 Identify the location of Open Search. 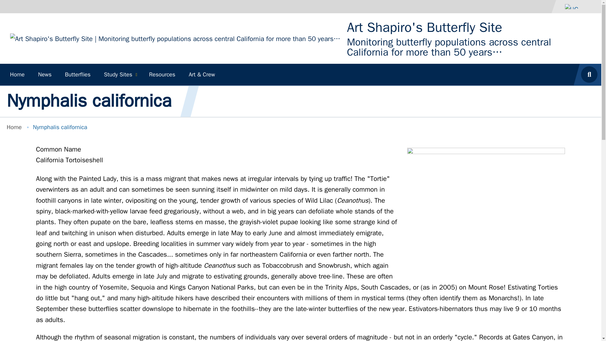
(591, 75).